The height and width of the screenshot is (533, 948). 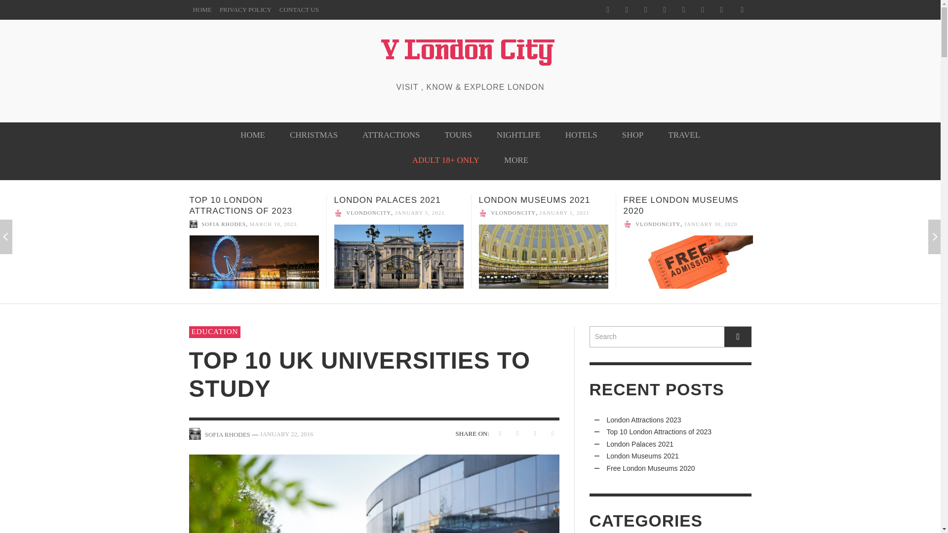 I want to click on Youtube, so click(x=721, y=10).